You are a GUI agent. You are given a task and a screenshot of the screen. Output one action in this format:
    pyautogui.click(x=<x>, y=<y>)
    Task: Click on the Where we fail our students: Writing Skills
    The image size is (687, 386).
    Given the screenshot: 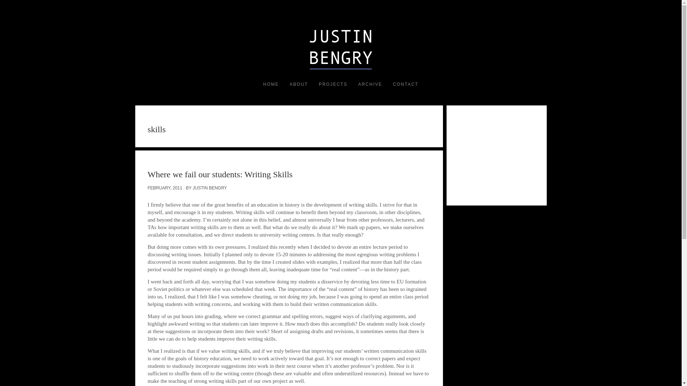 What is the action you would take?
    pyautogui.click(x=220, y=174)
    